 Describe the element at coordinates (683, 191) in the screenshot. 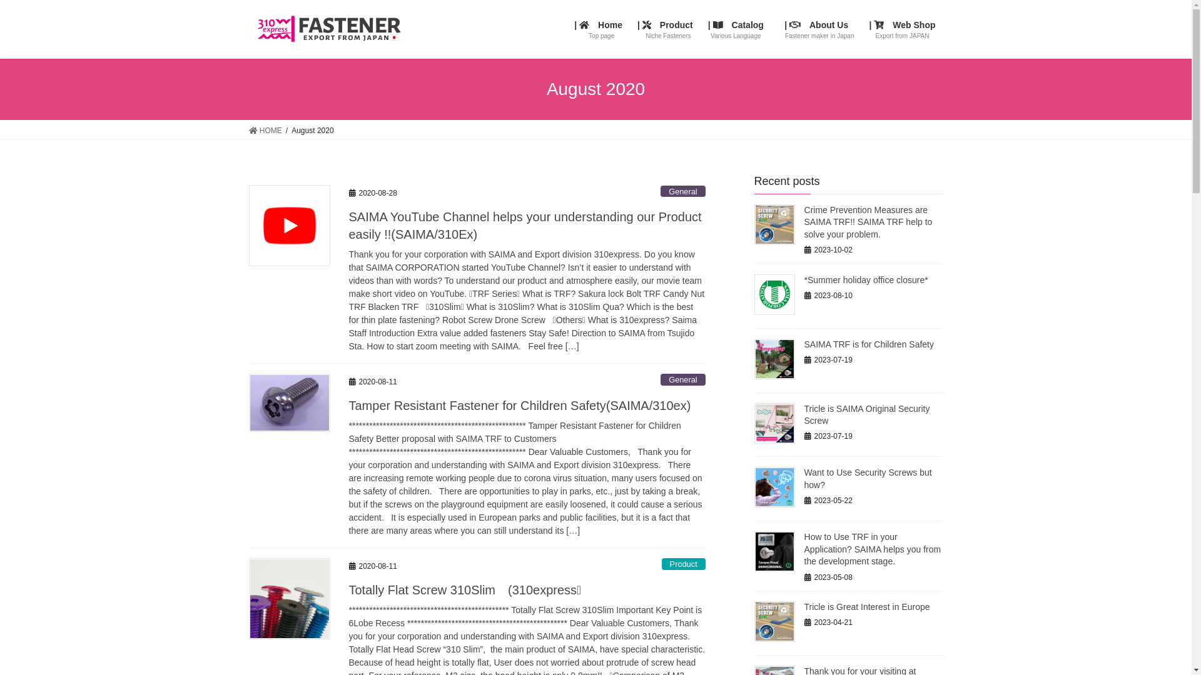

I see `General` at that location.